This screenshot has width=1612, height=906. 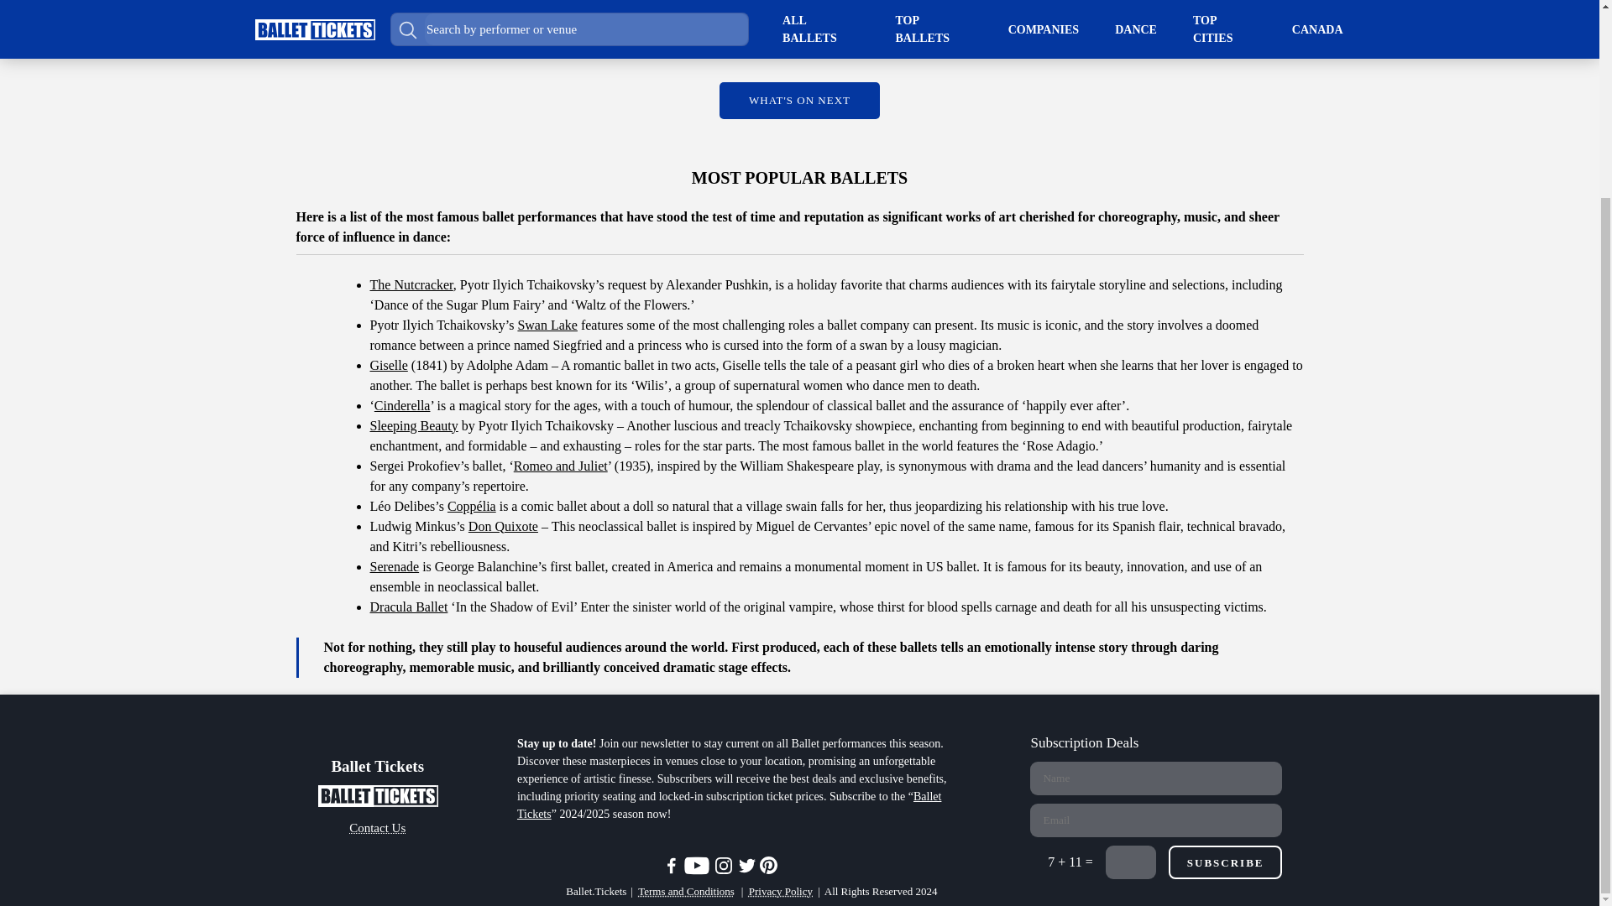 I want to click on Sleeping Beauty, so click(x=413, y=424).